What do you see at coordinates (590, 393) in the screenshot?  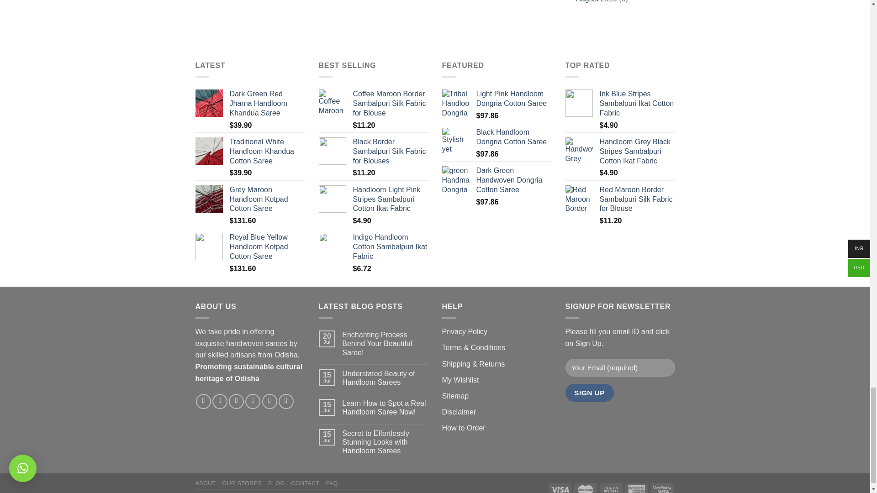 I see `Sign Up` at bounding box center [590, 393].